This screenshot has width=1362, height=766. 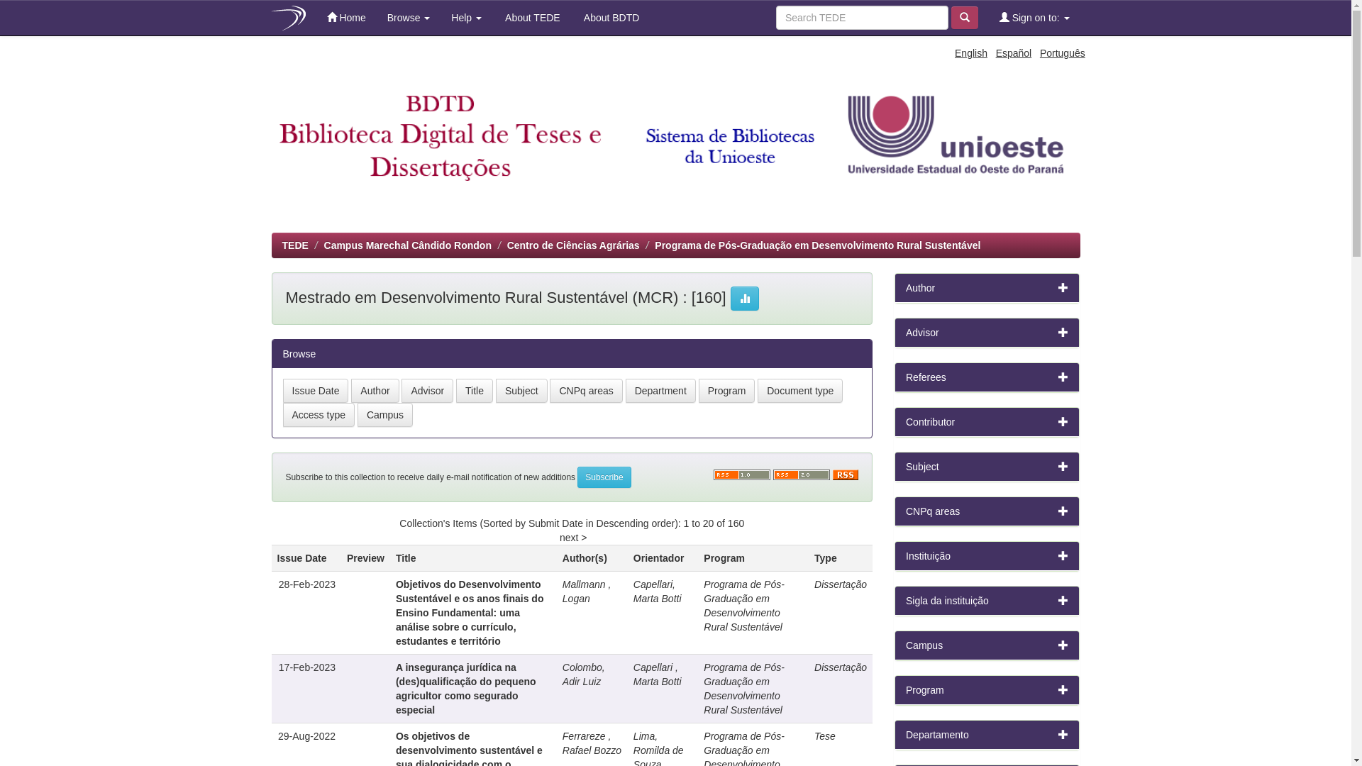 What do you see at coordinates (584, 675) in the screenshot?
I see `Colombo, Adir Luiz` at bounding box center [584, 675].